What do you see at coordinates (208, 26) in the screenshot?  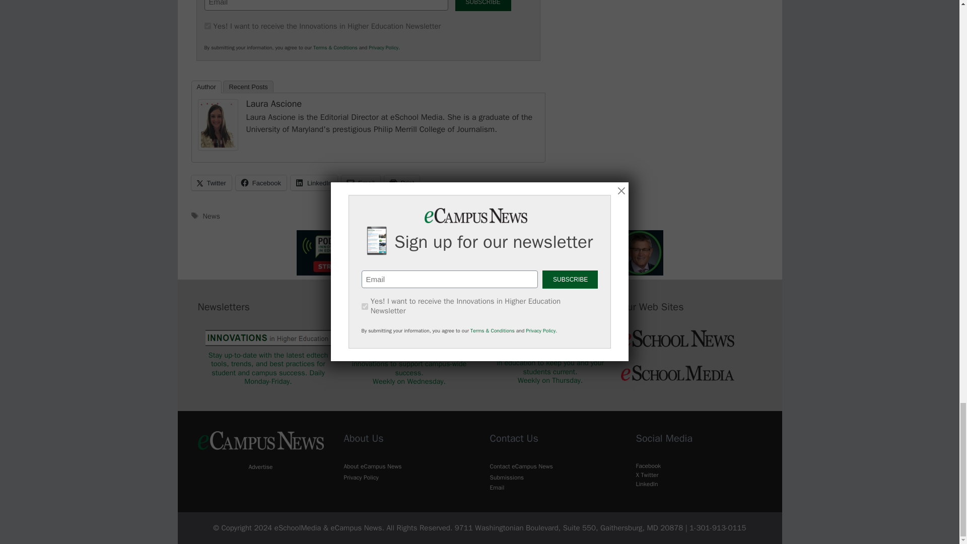 I see `200` at bounding box center [208, 26].